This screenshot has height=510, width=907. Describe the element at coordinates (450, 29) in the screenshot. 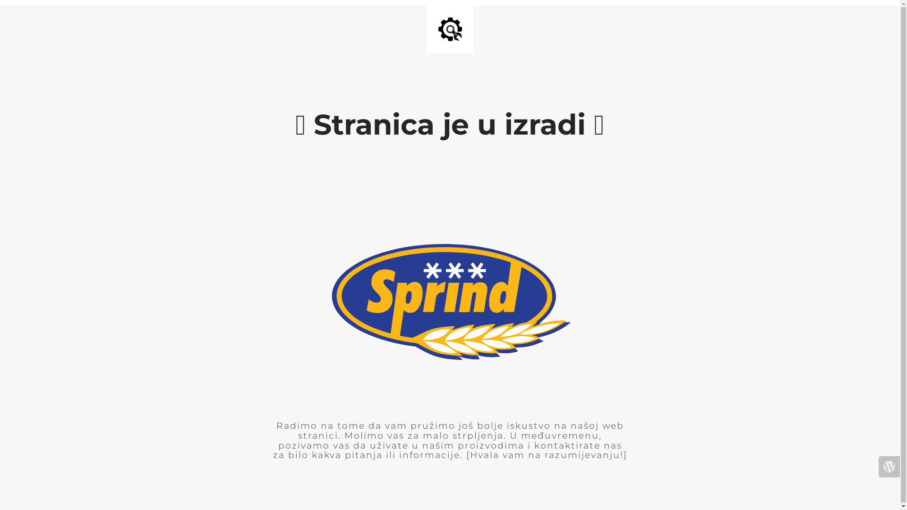

I see `Site is Under Construction` at that location.